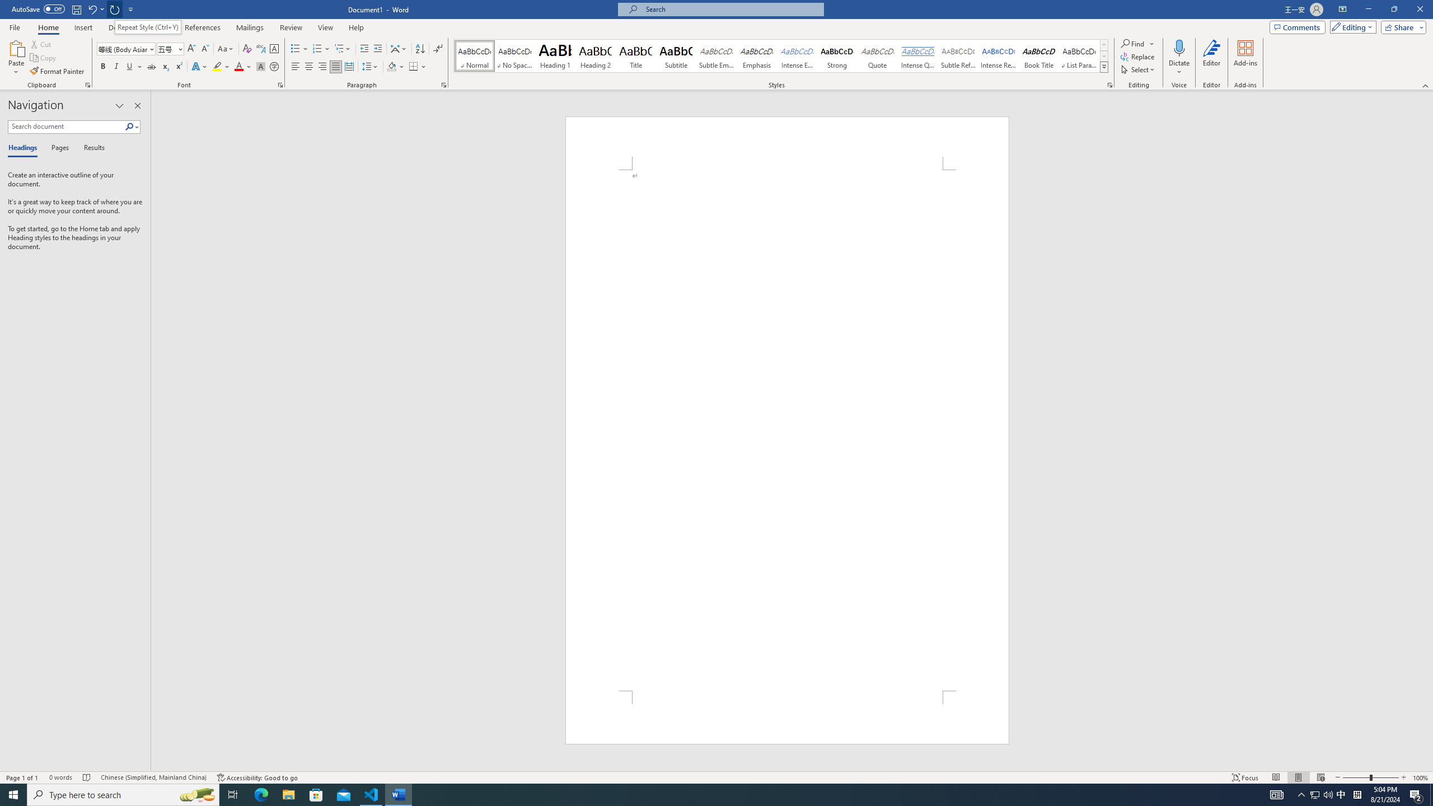 The height and width of the screenshot is (806, 1433). Describe the element at coordinates (918, 56) in the screenshot. I see `Intense Quote` at that location.